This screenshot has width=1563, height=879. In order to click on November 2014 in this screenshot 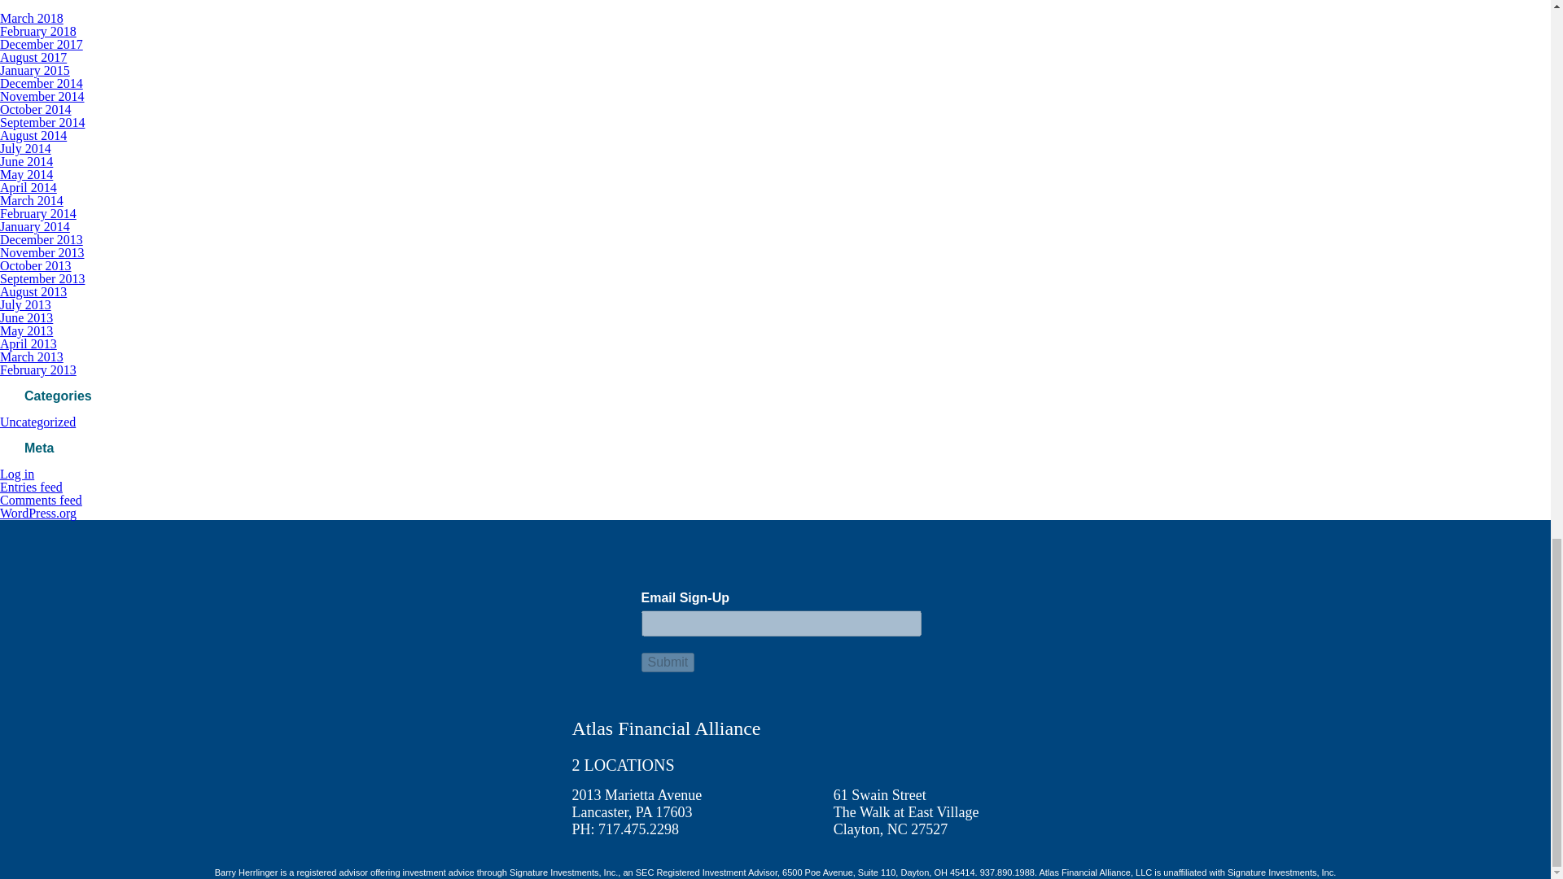, I will do `click(42, 96)`.